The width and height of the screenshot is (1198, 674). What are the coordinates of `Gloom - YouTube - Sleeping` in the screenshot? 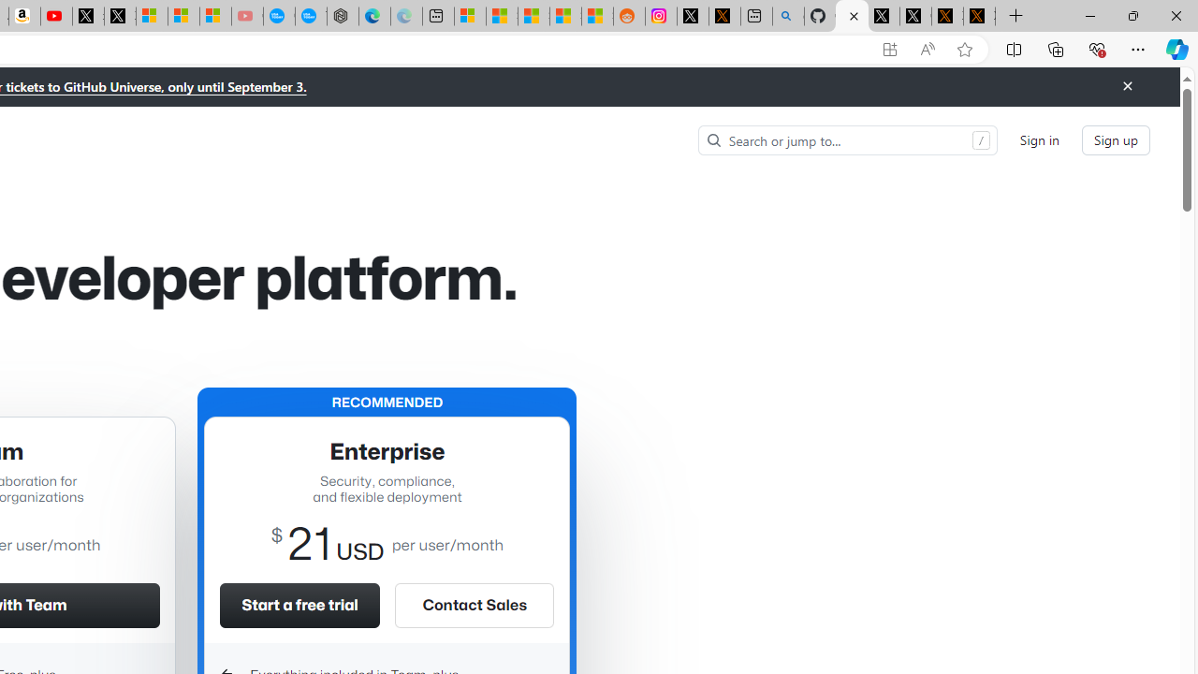 It's located at (247, 17).